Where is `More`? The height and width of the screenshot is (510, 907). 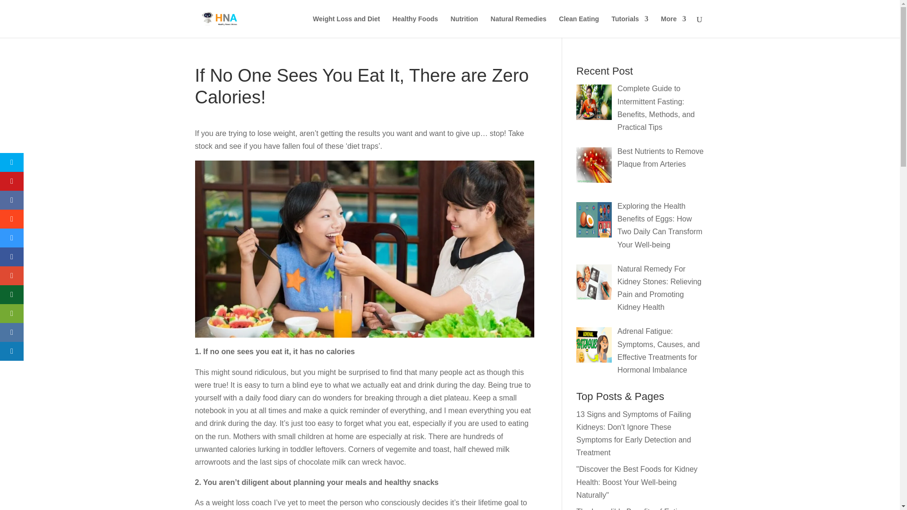
More is located at coordinates (673, 26).